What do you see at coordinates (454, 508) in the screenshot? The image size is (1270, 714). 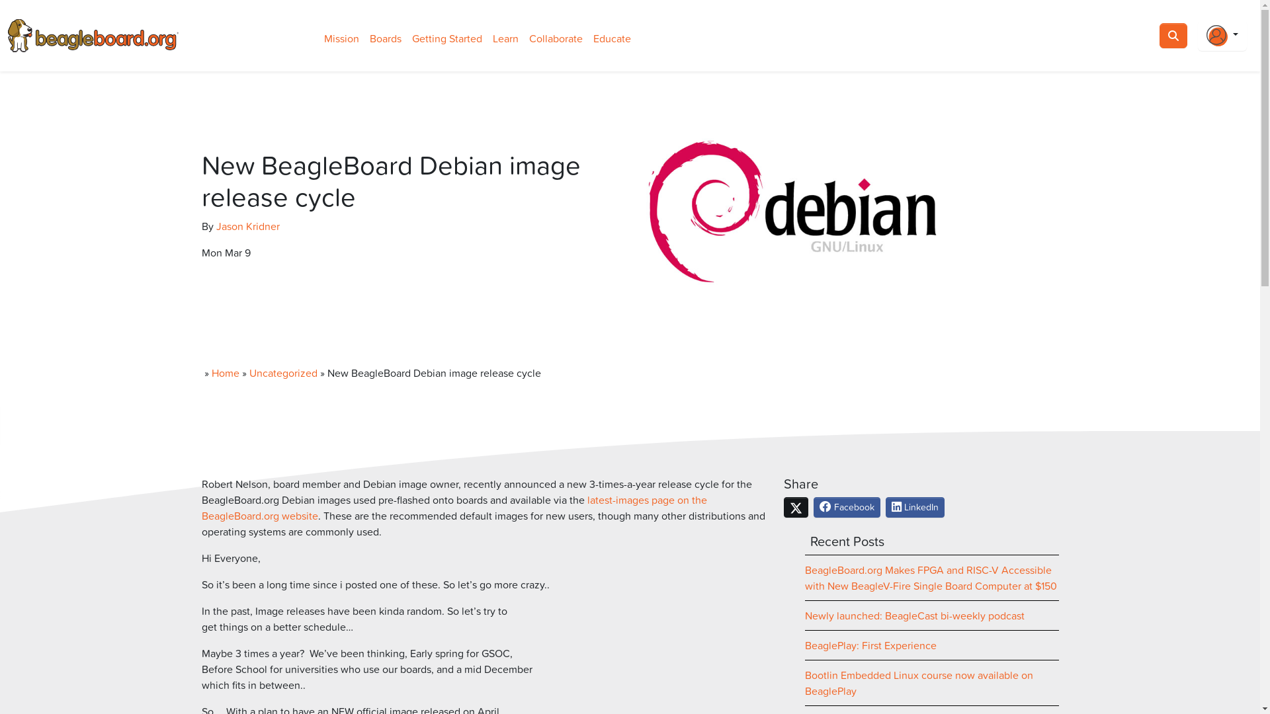 I see `latest-images page on the BeagleBoard.org website` at bounding box center [454, 508].